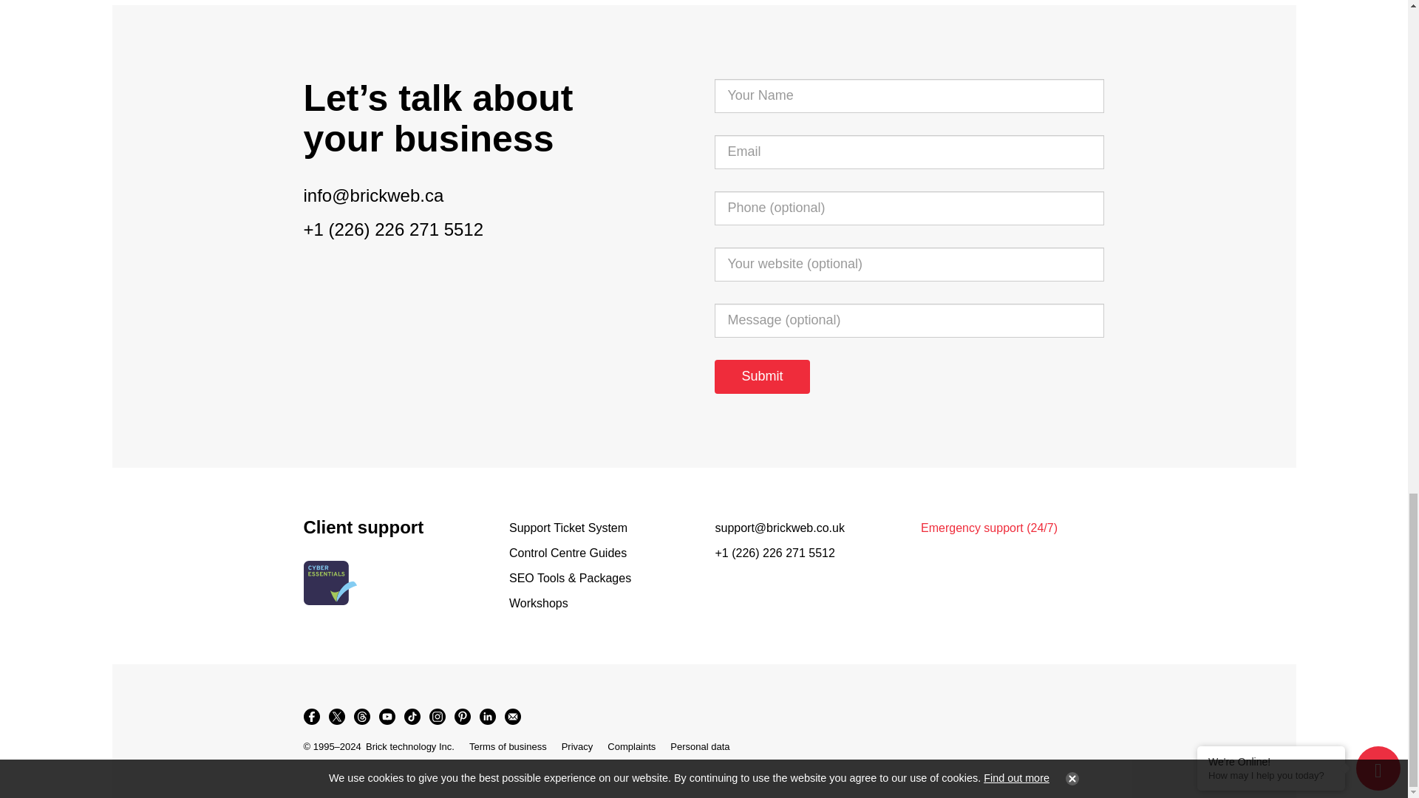 This screenshot has height=798, width=1419. What do you see at coordinates (361, 717) in the screenshot?
I see `Threads` at bounding box center [361, 717].